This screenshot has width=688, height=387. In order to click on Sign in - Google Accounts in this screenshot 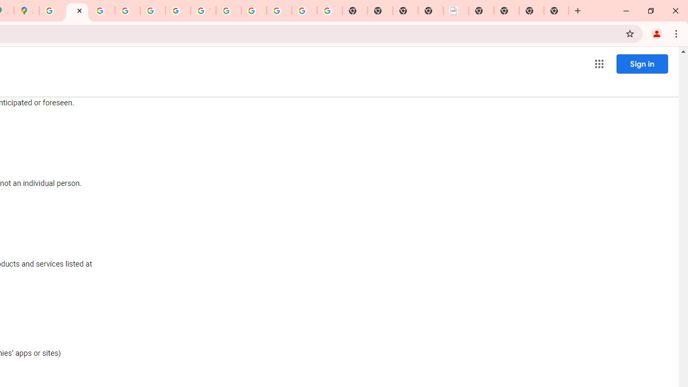, I will do `click(52, 11)`.